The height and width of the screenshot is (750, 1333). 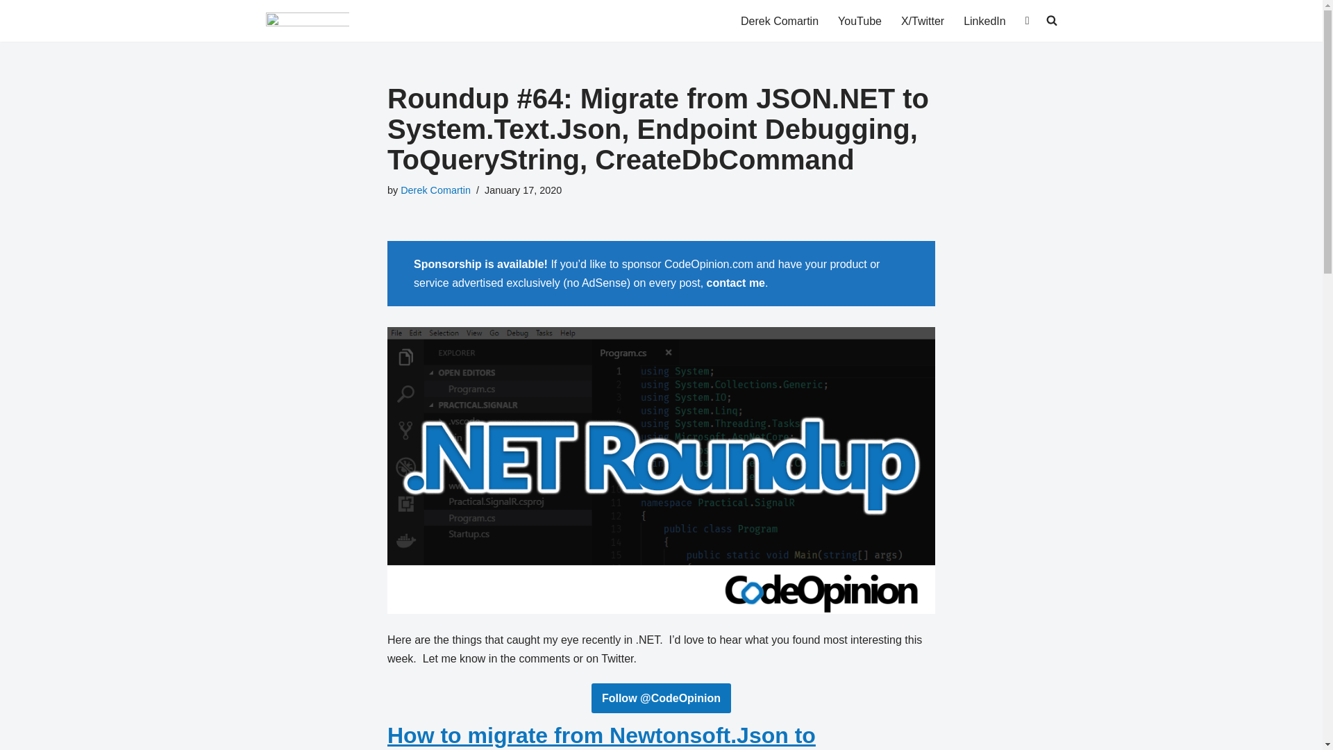 What do you see at coordinates (984, 21) in the screenshot?
I see `LinkedIn` at bounding box center [984, 21].